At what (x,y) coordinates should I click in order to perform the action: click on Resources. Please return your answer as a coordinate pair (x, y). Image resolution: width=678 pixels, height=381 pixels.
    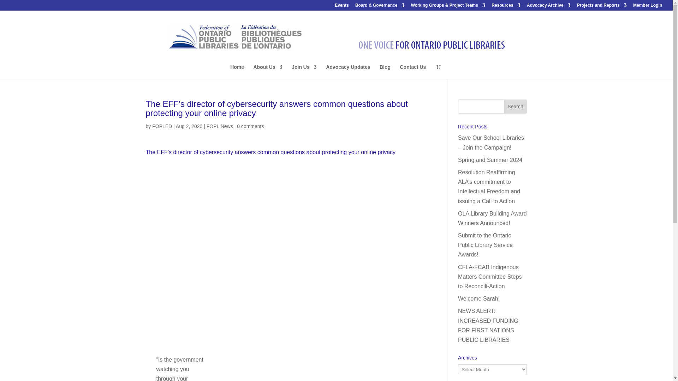
    Looking at the image, I should click on (506, 7).